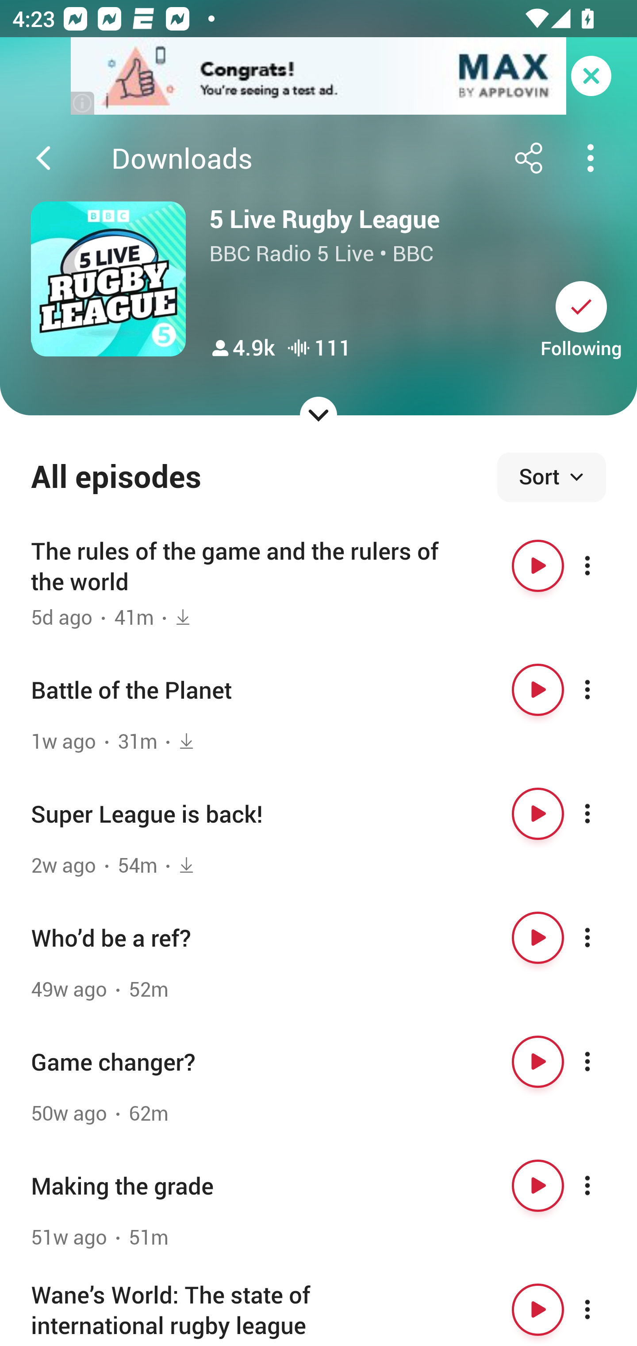  Describe the element at coordinates (602, 1061) in the screenshot. I see `More options` at that location.